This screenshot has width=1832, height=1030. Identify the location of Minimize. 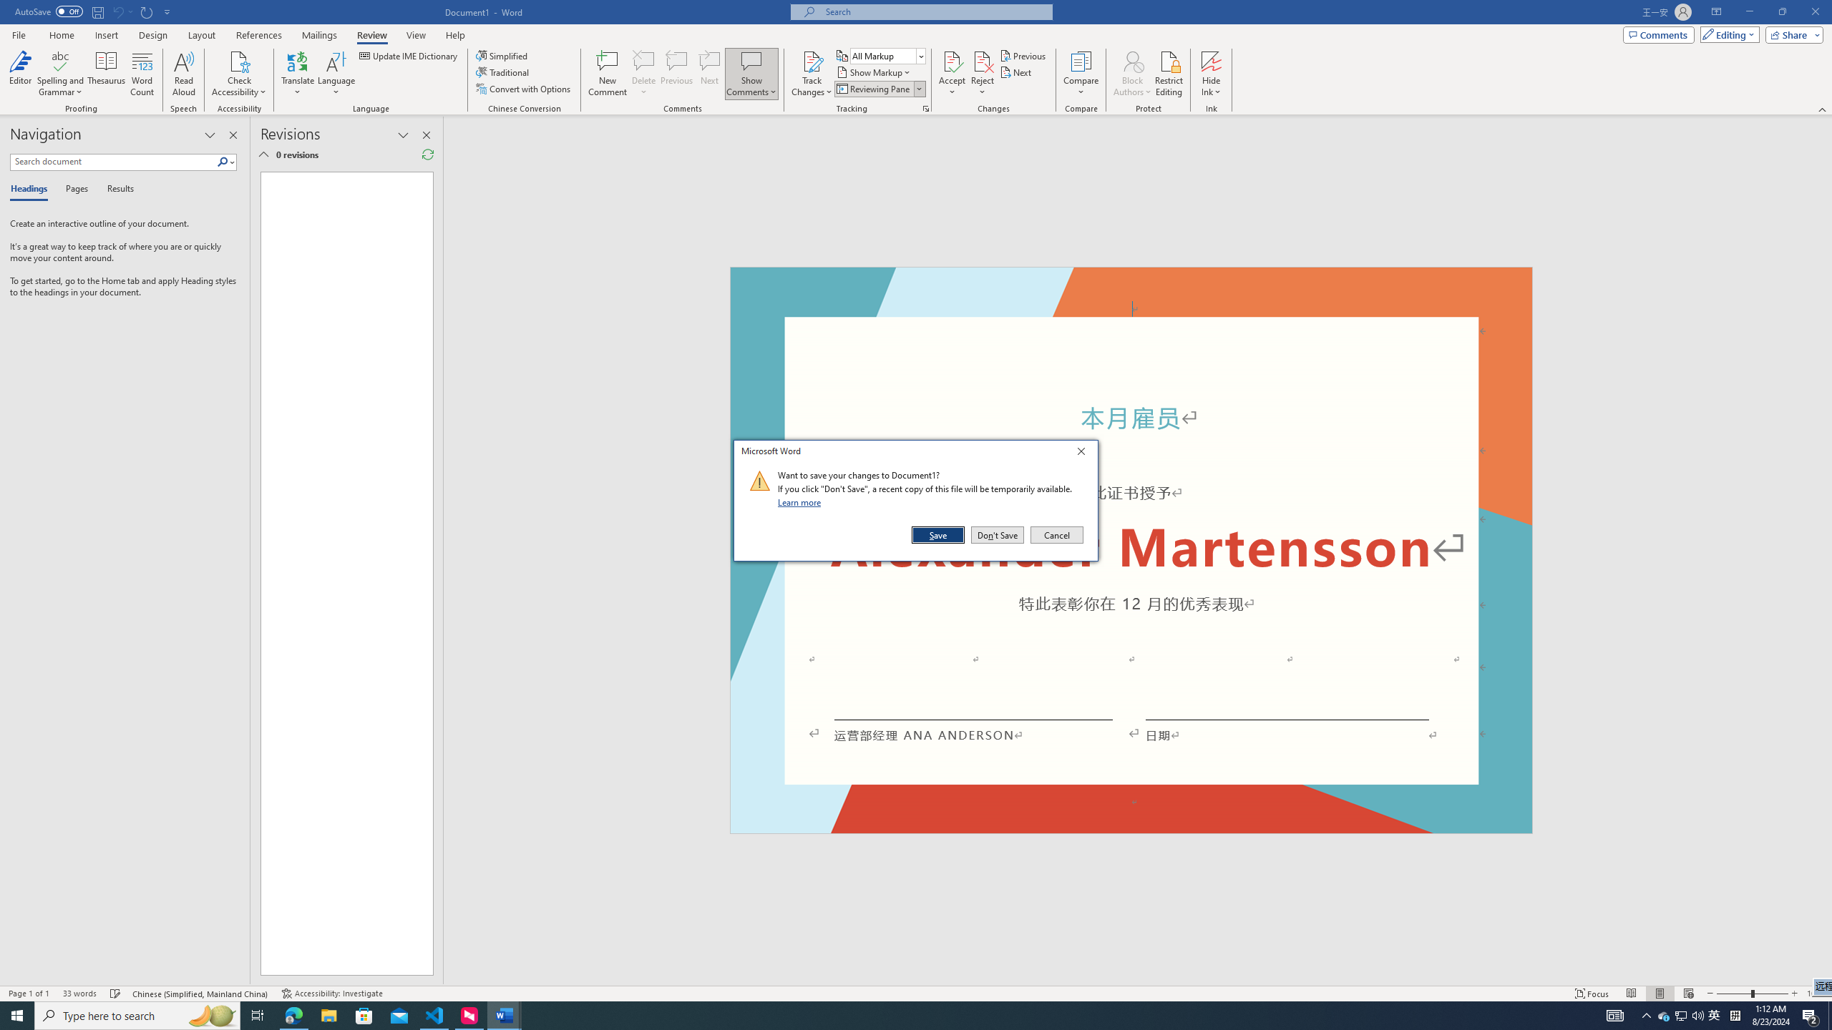
(1749, 12).